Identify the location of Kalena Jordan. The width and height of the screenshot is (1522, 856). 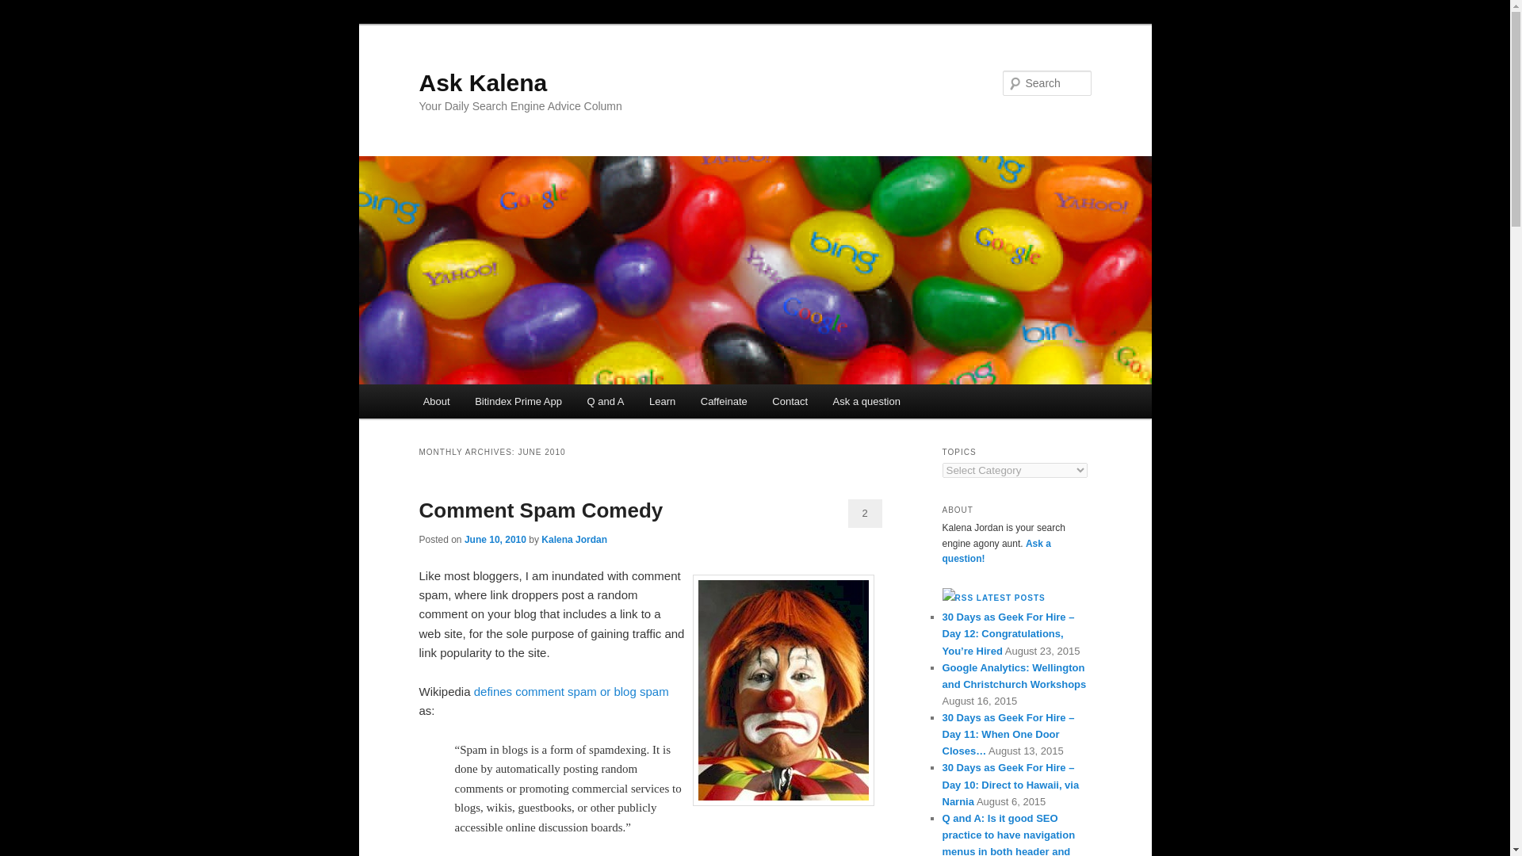
(574, 539).